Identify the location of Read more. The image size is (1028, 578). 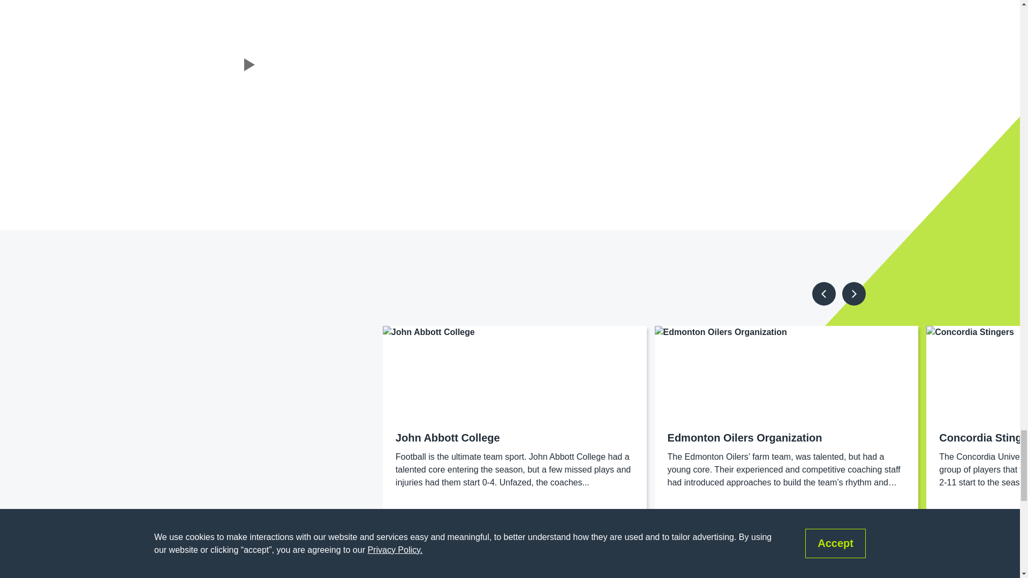
(962, 517).